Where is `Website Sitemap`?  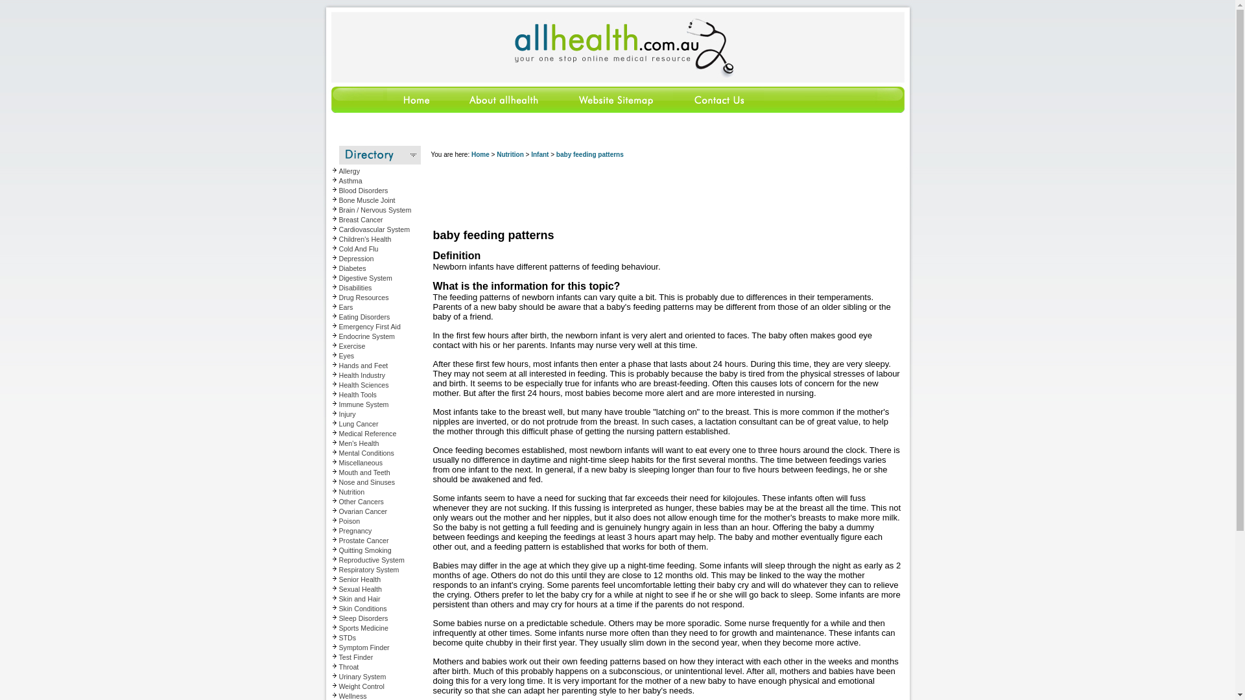
Website Sitemap is located at coordinates (615, 110).